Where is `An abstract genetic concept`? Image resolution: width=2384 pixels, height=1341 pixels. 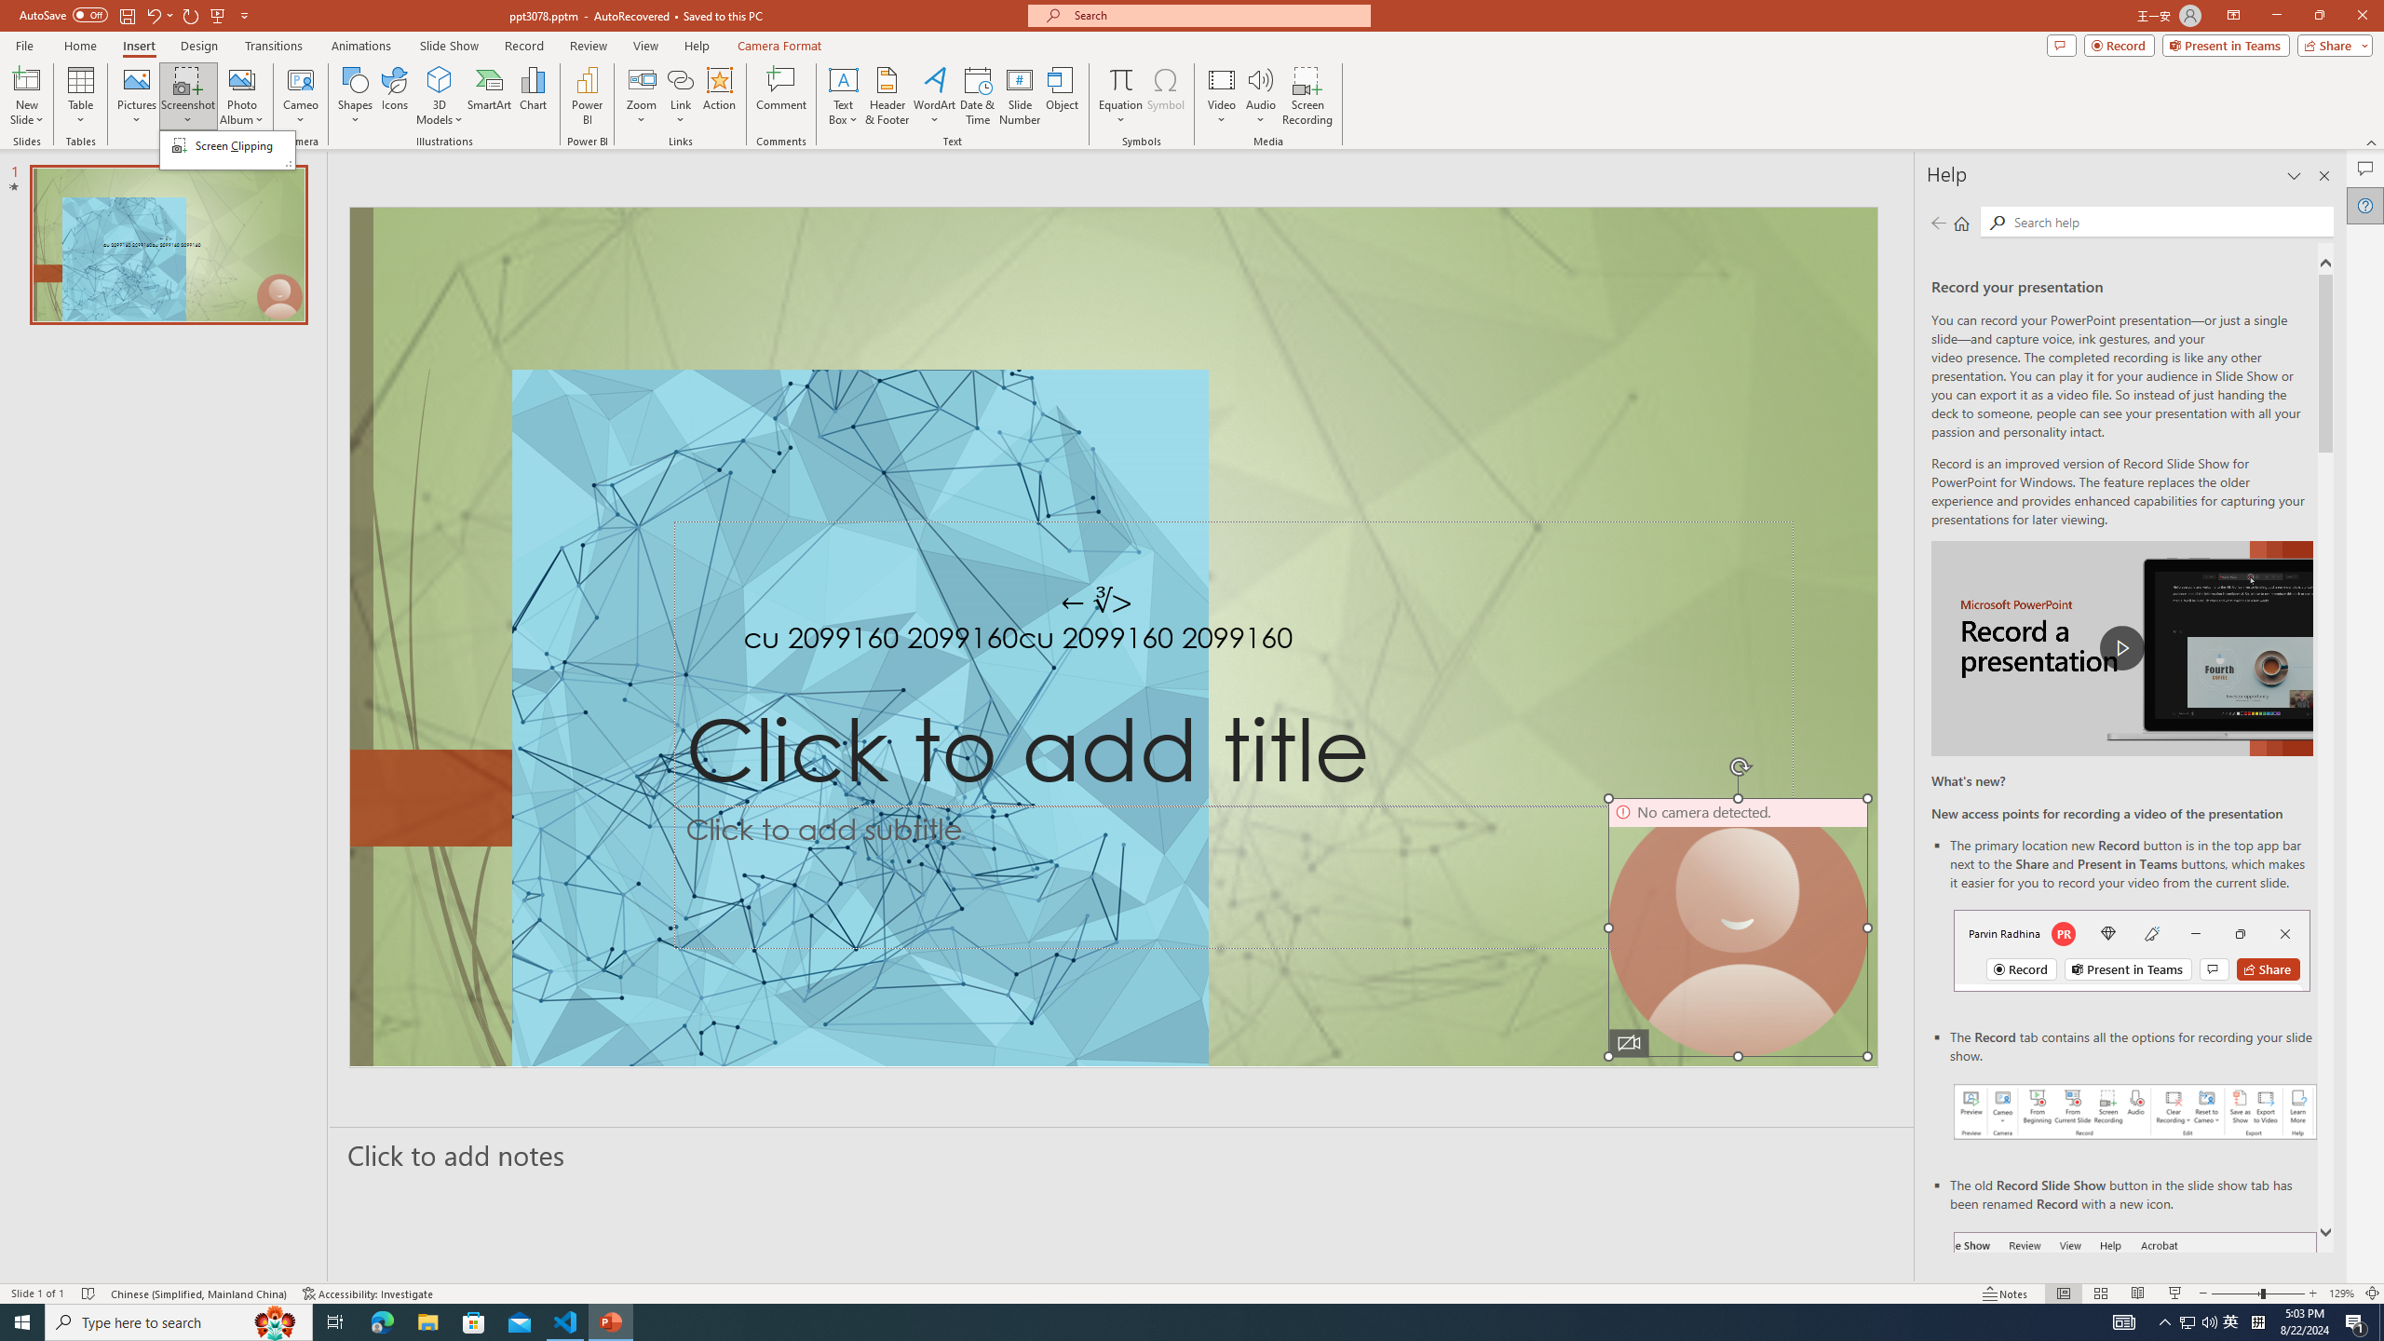 An abstract genetic concept is located at coordinates (1114, 637).